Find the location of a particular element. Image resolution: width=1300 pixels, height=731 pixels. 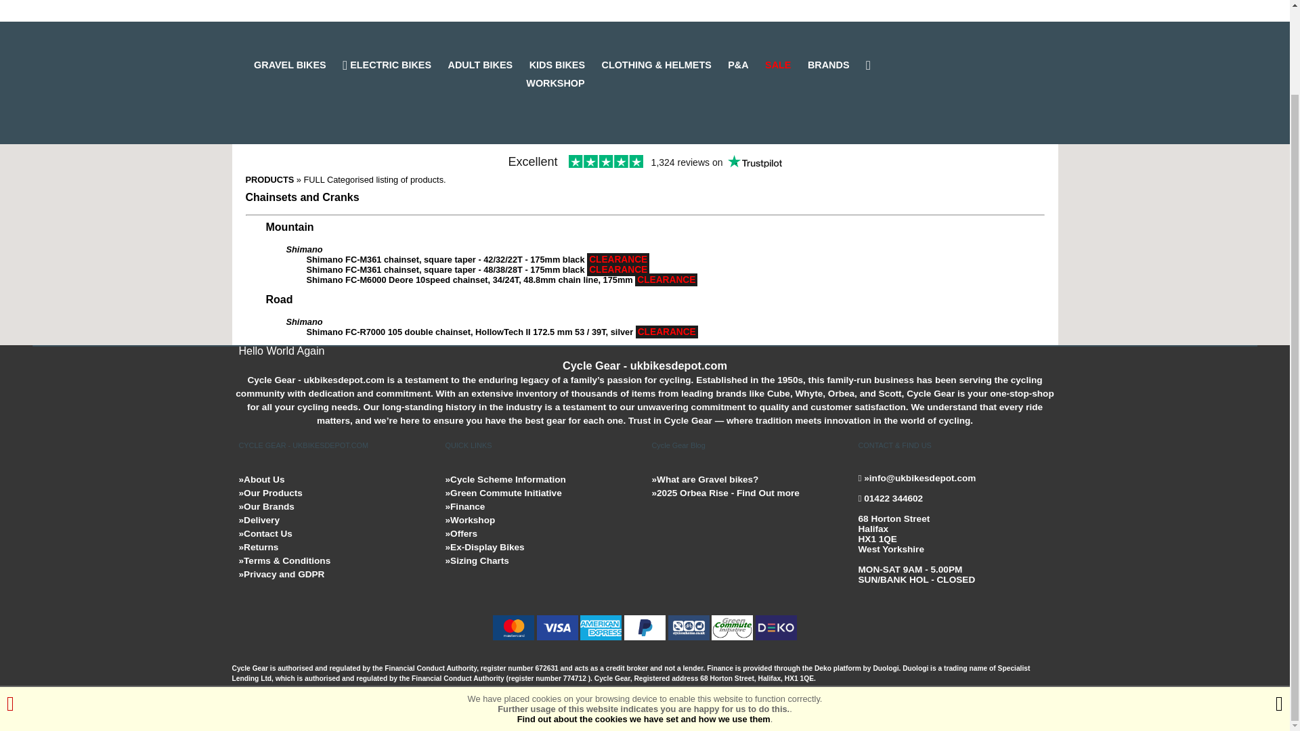

WORKSHOP is located at coordinates (699, 73).